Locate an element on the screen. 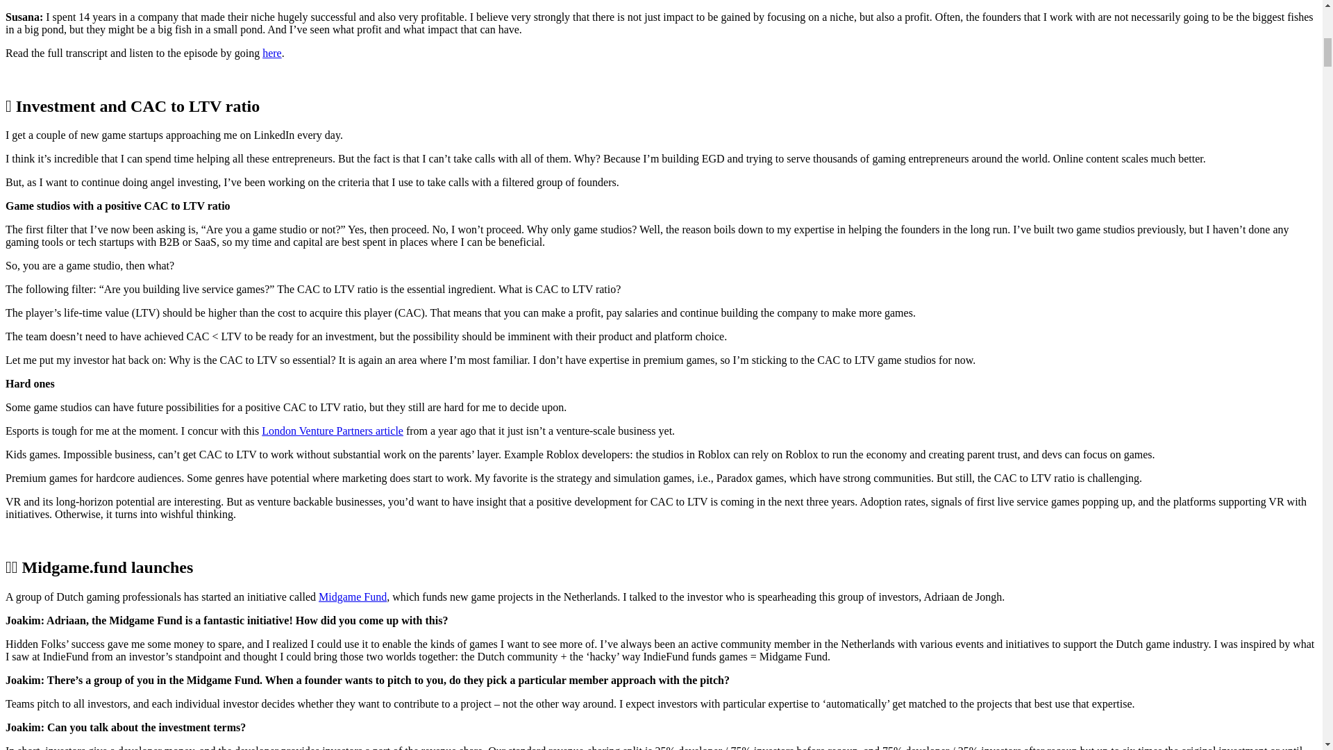 This screenshot has width=1333, height=750. here is located at coordinates (272, 53).